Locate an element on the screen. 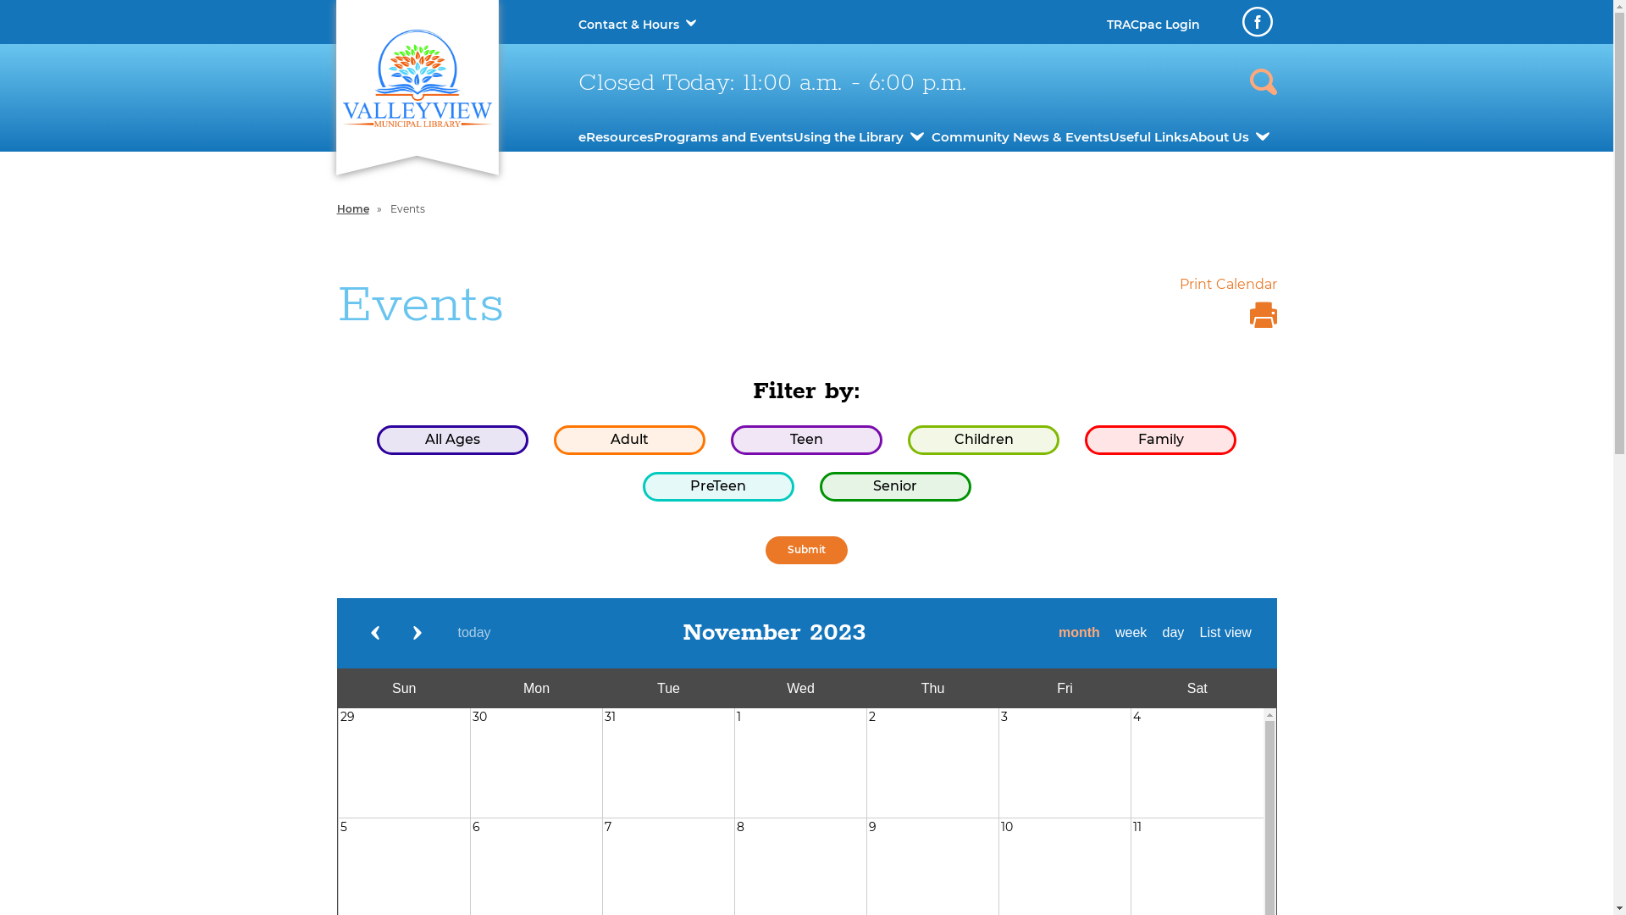  Home is located at coordinates (353, 208).